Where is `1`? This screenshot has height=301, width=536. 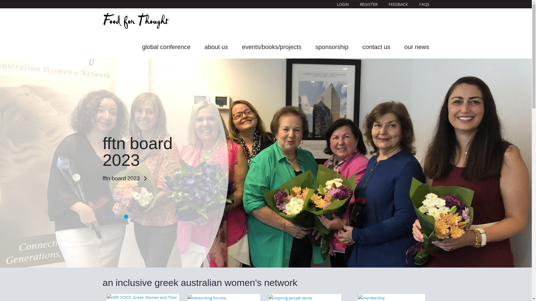
1 is located at coordinates (105, 217).